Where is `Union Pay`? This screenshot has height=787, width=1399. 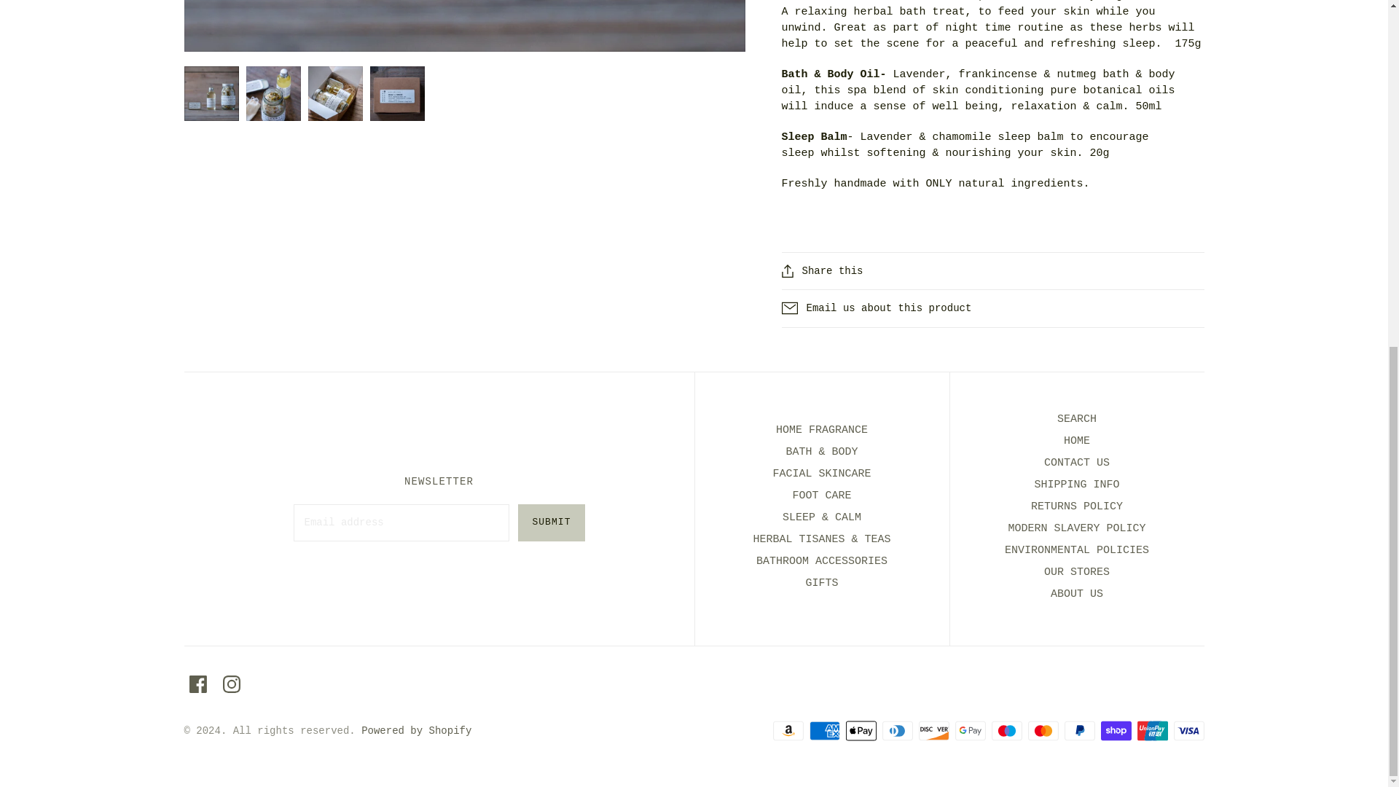
Union Pay is located at coordinates (1151, 730).